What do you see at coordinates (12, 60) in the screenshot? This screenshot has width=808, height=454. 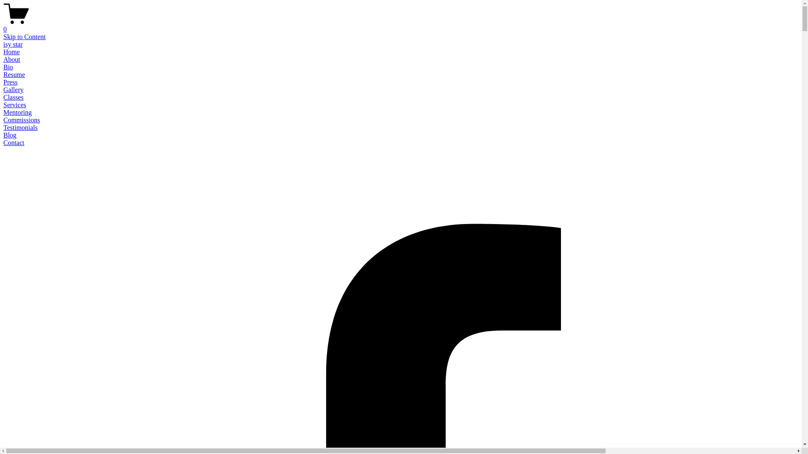 I see `About` at bounding box center [12, 60].